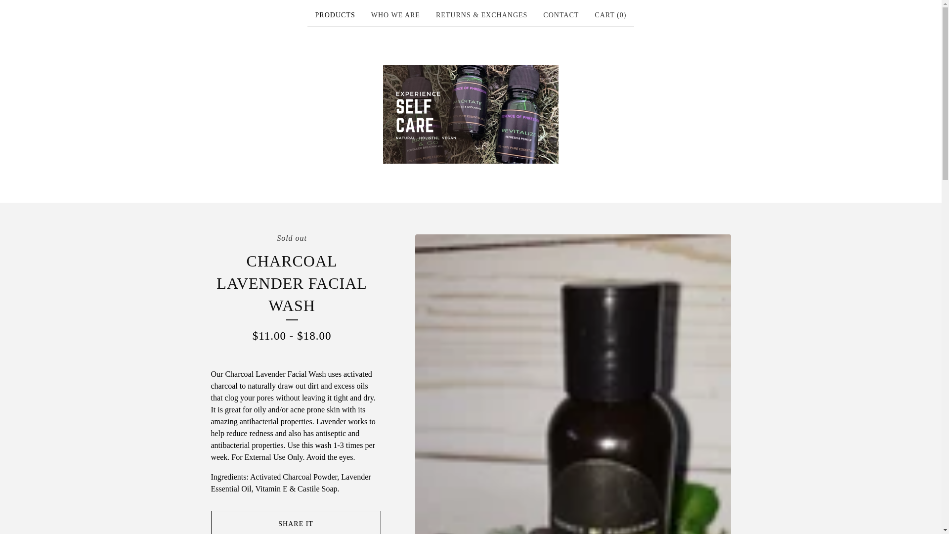 The height and width of the screenshot is (534, 949). I want to click on Home, so click(471, 114).